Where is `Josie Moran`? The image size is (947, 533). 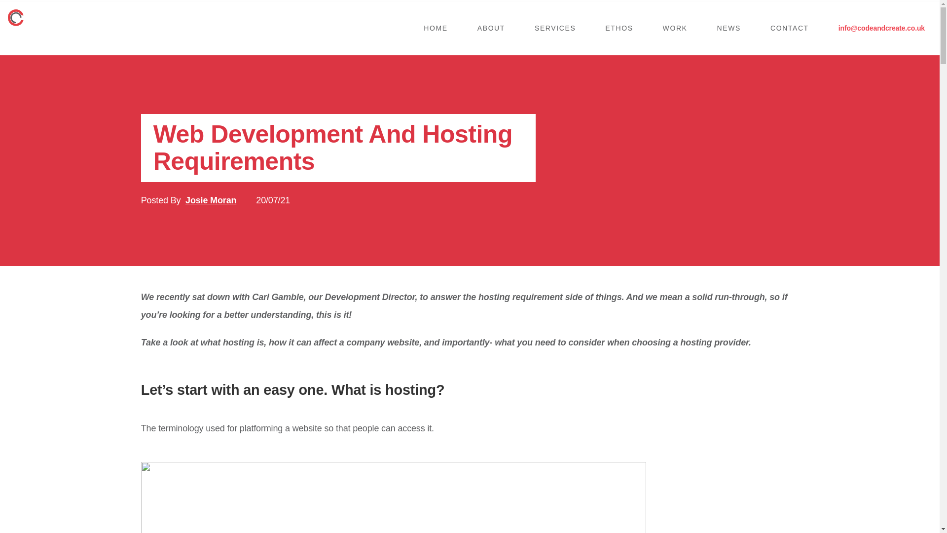
Josie Moran is located at coordinates (211, 200).